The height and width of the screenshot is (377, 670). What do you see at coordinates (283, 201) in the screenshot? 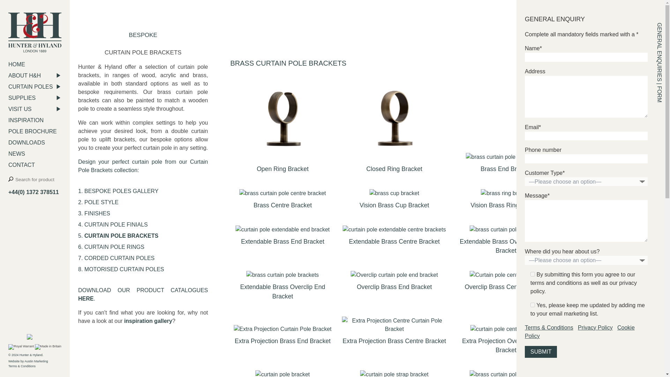
I see `Brass Centre Bracket` at bounding box center [283, 201].